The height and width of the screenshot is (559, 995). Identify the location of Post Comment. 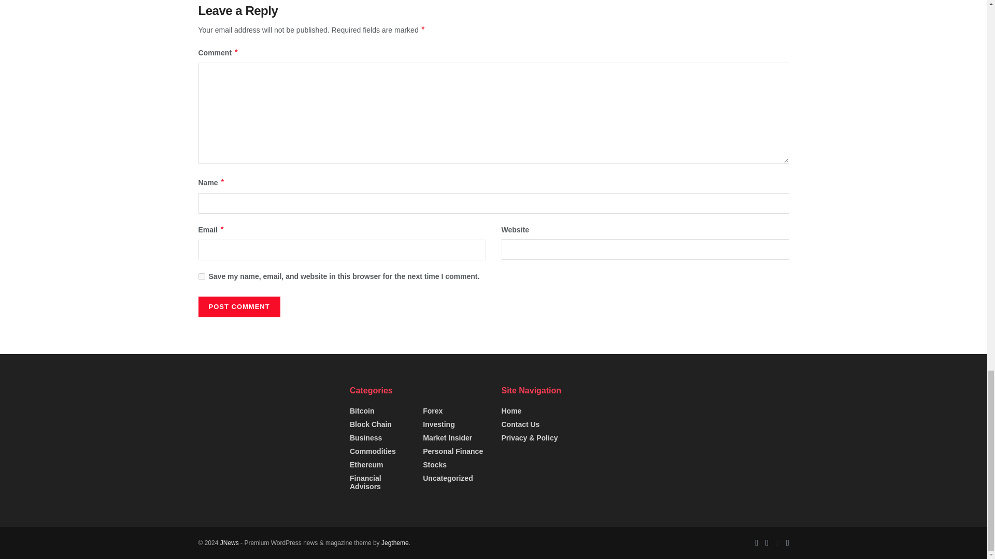
(238, 307).